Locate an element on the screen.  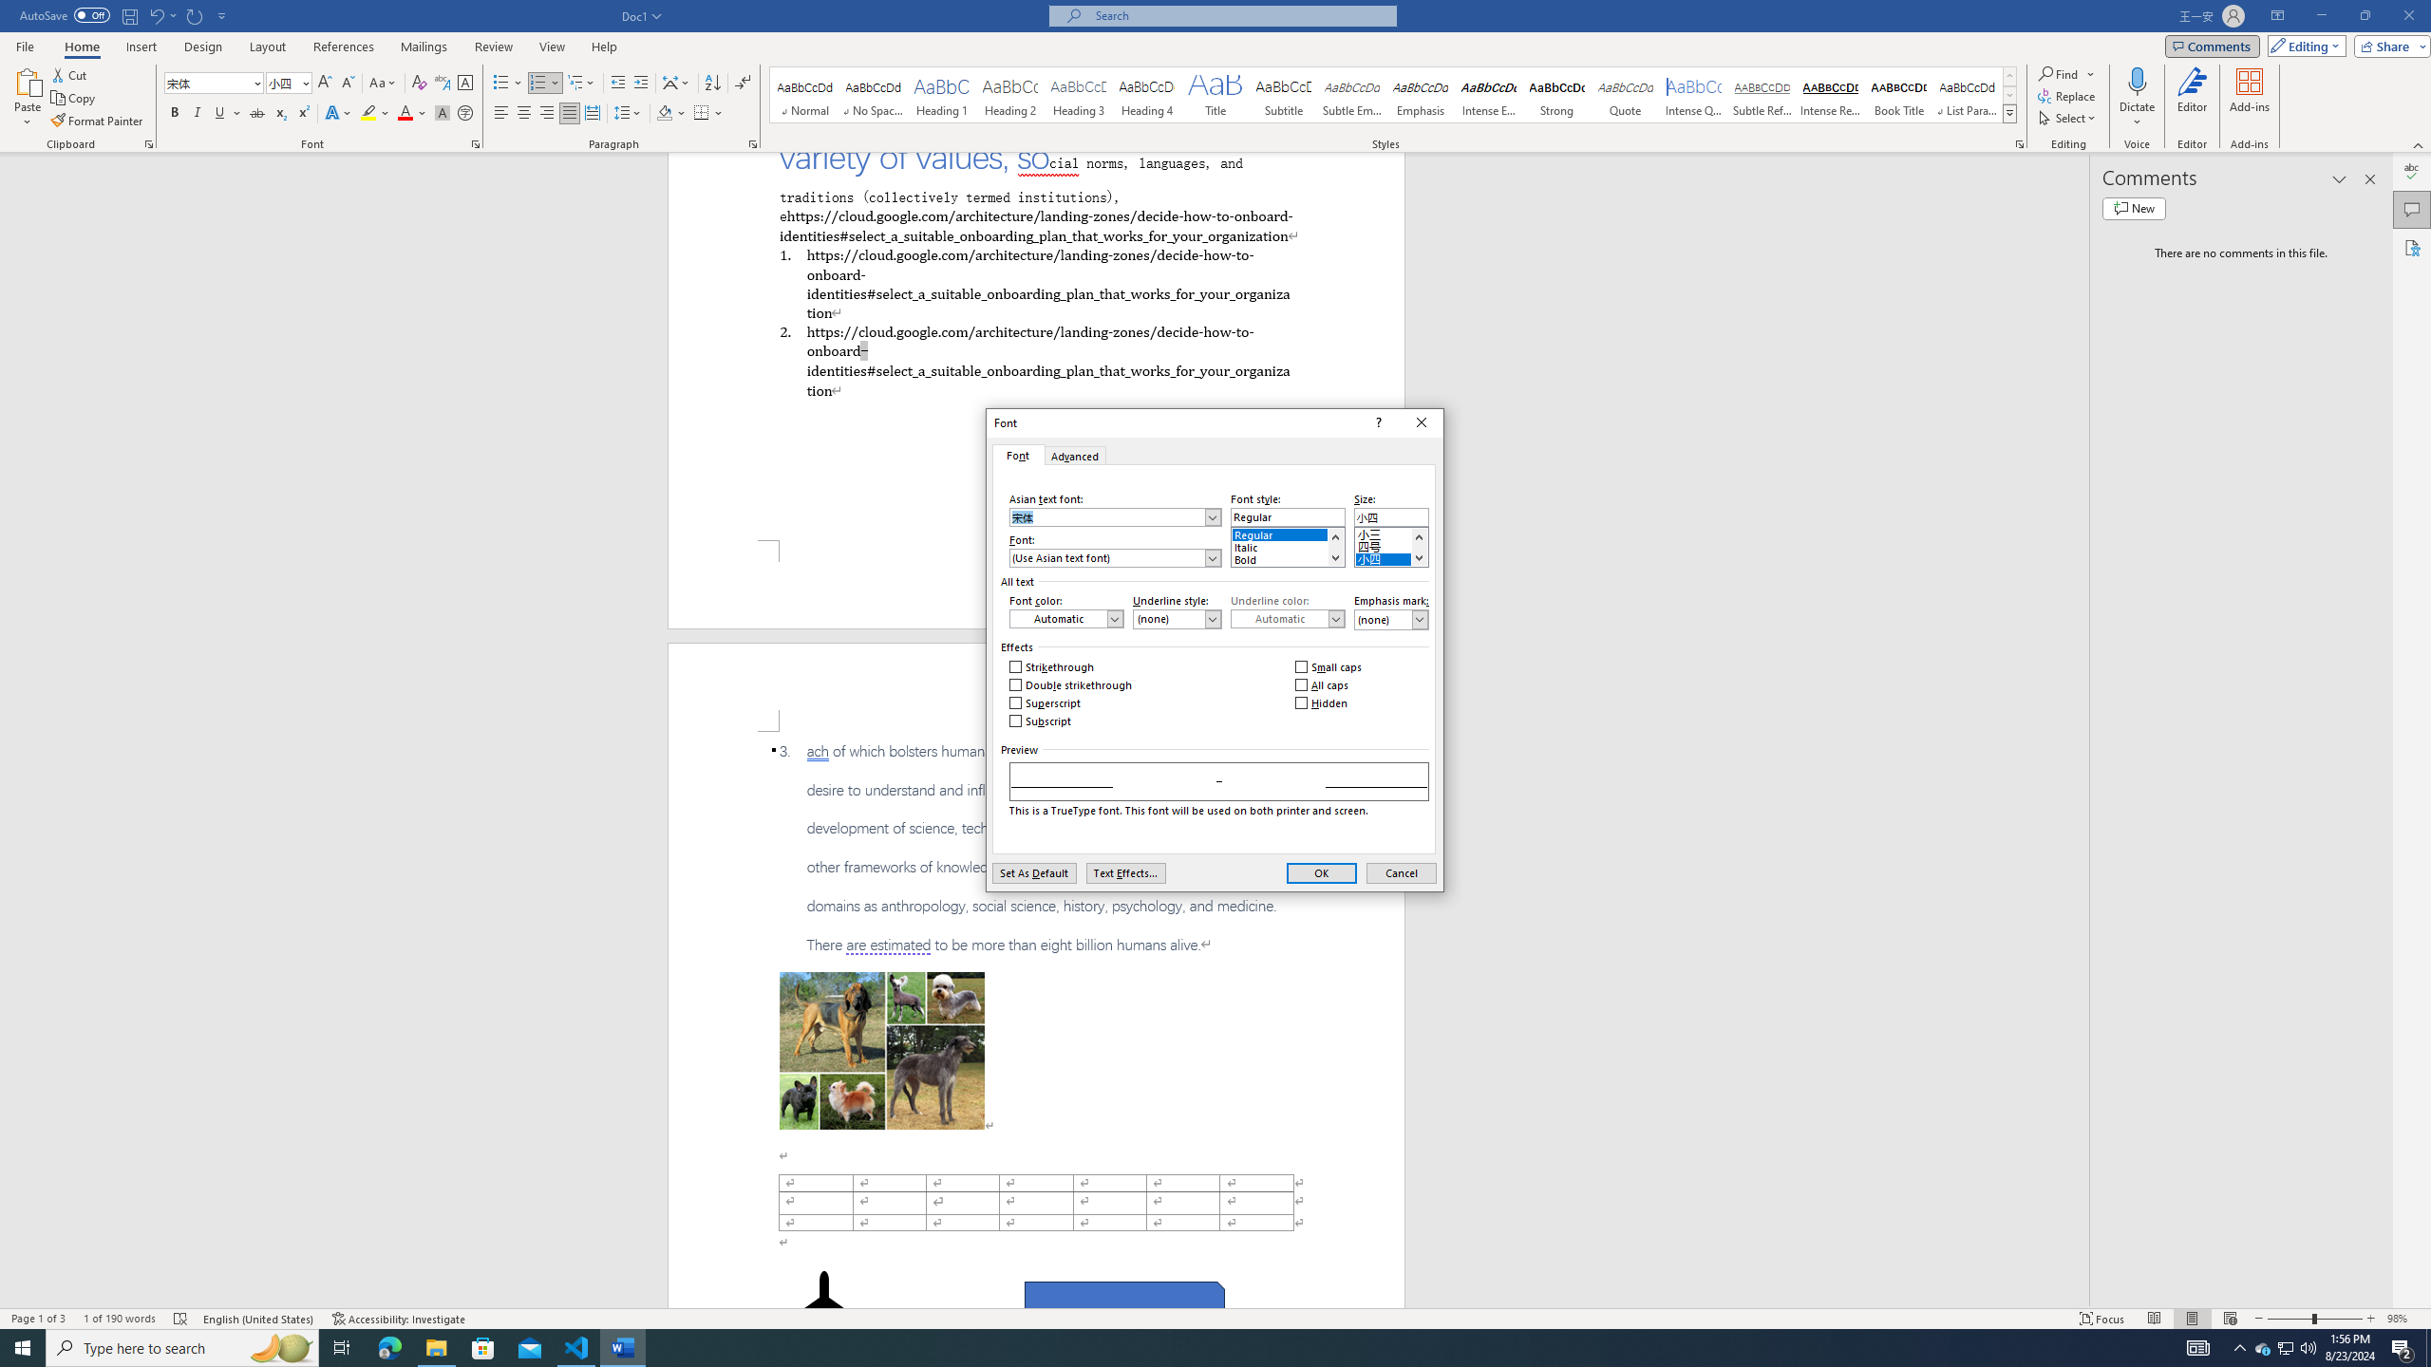
Text Effects and Typography is located at coordinates (337, 114).